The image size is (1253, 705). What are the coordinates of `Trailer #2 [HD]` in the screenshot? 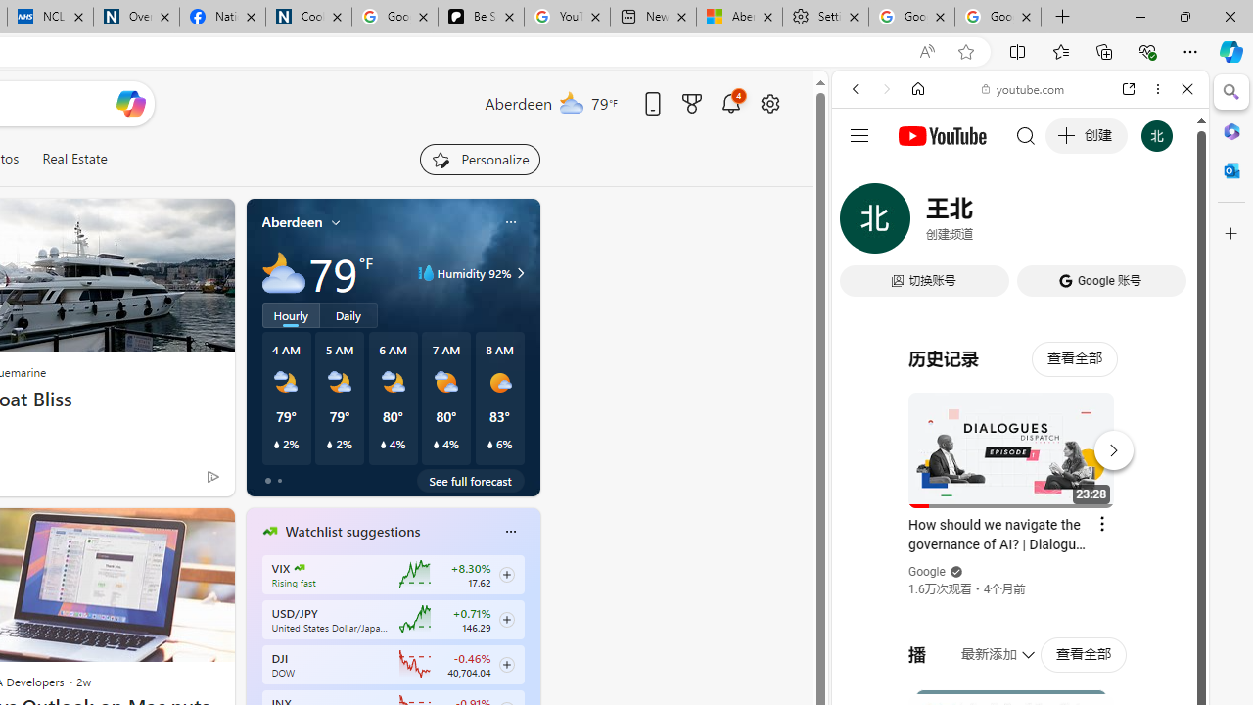 It's located at (1020, 580).